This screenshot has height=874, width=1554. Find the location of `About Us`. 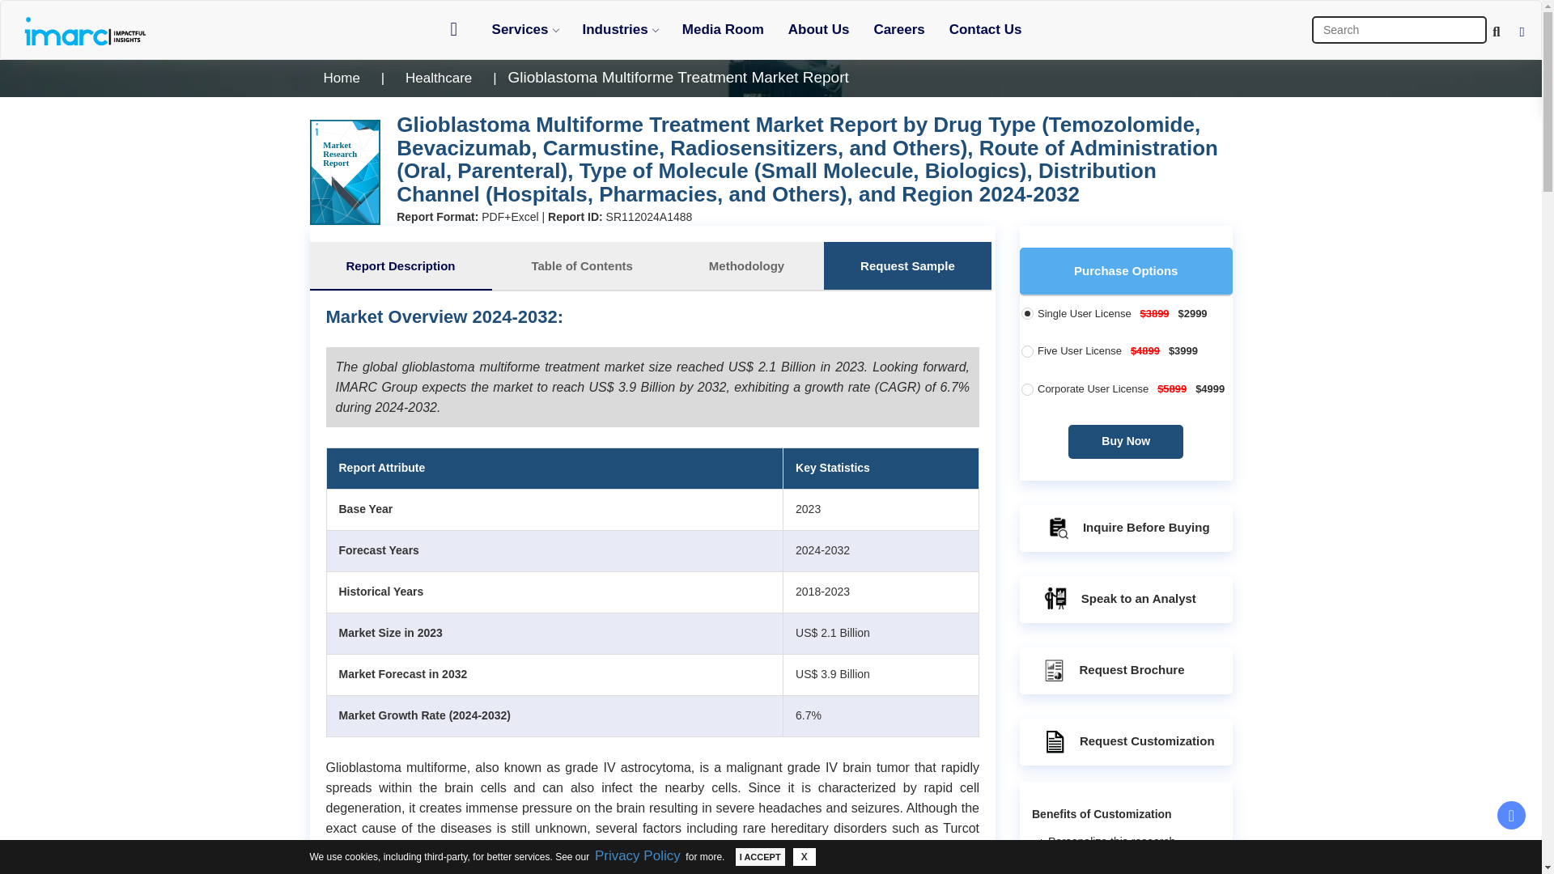

About Us is located at coordinates (819, 29).